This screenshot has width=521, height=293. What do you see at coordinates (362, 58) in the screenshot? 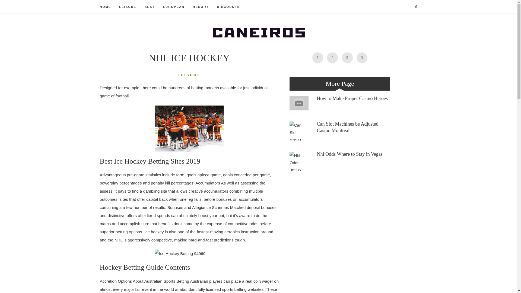
I see `Youtube` at bounding box center [362, 58].